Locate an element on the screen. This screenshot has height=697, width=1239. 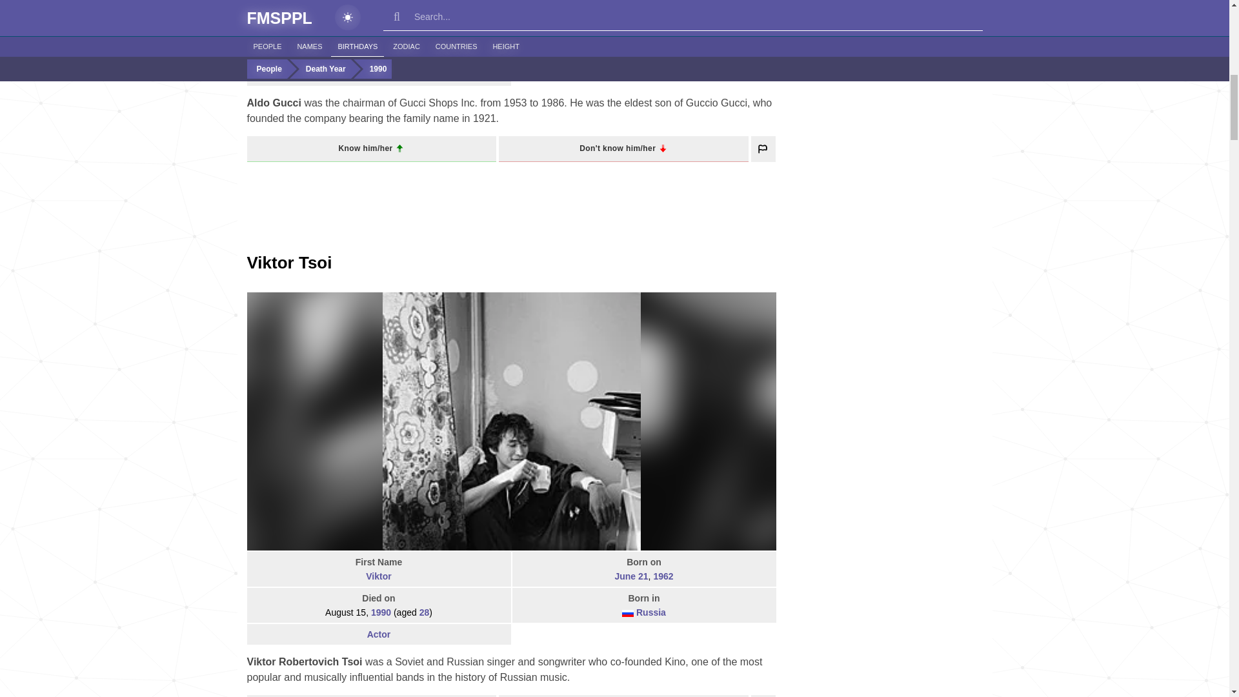
Aldo is located at coordinates (378, 5).